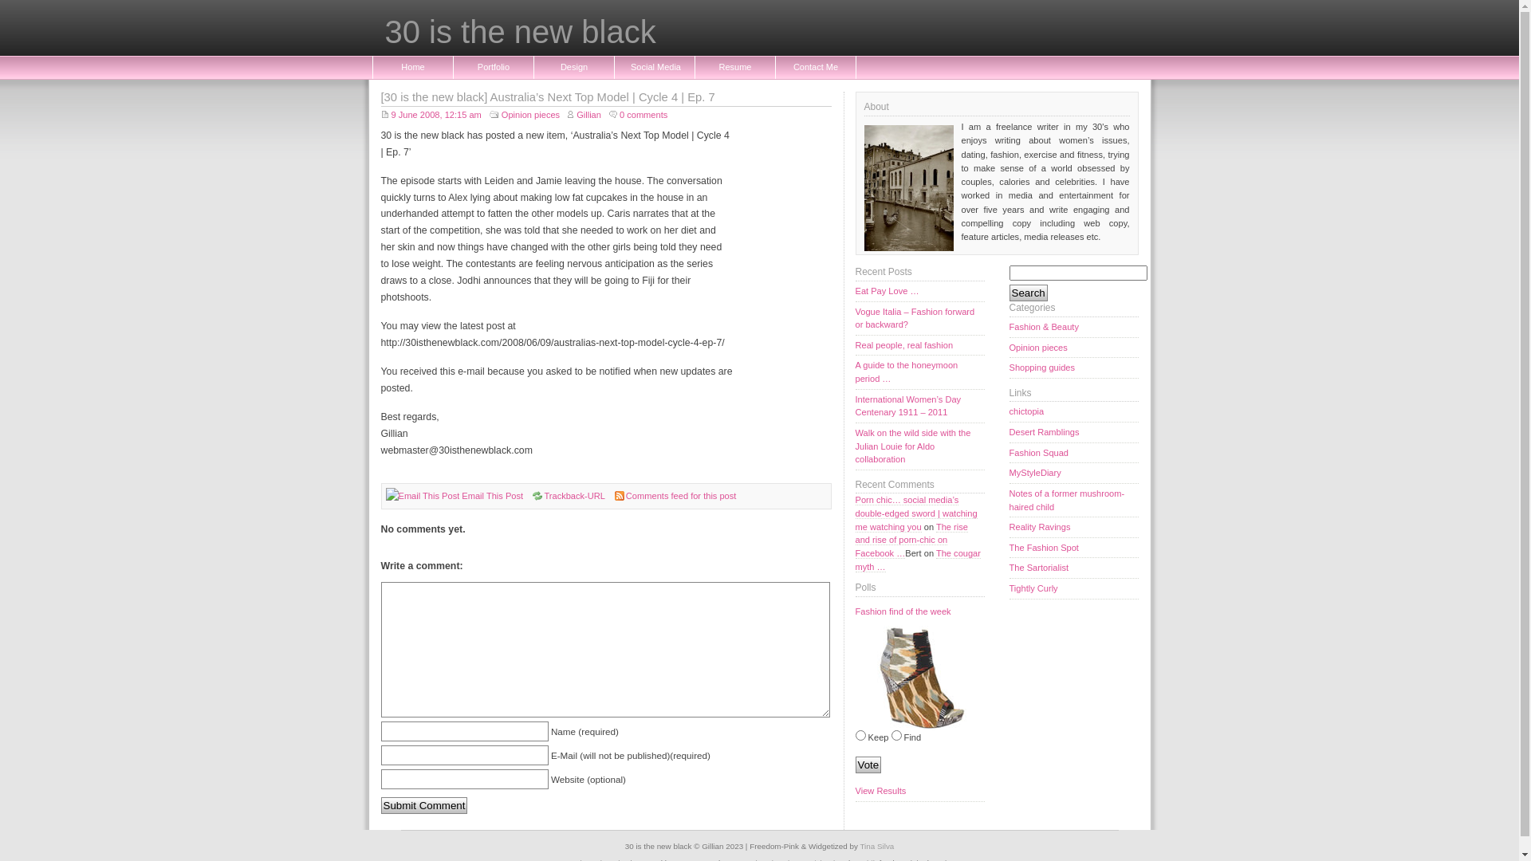 The width and height of the screenshot is (1531, 861). I want to click on Opinion pieces, so click(1074, 348).